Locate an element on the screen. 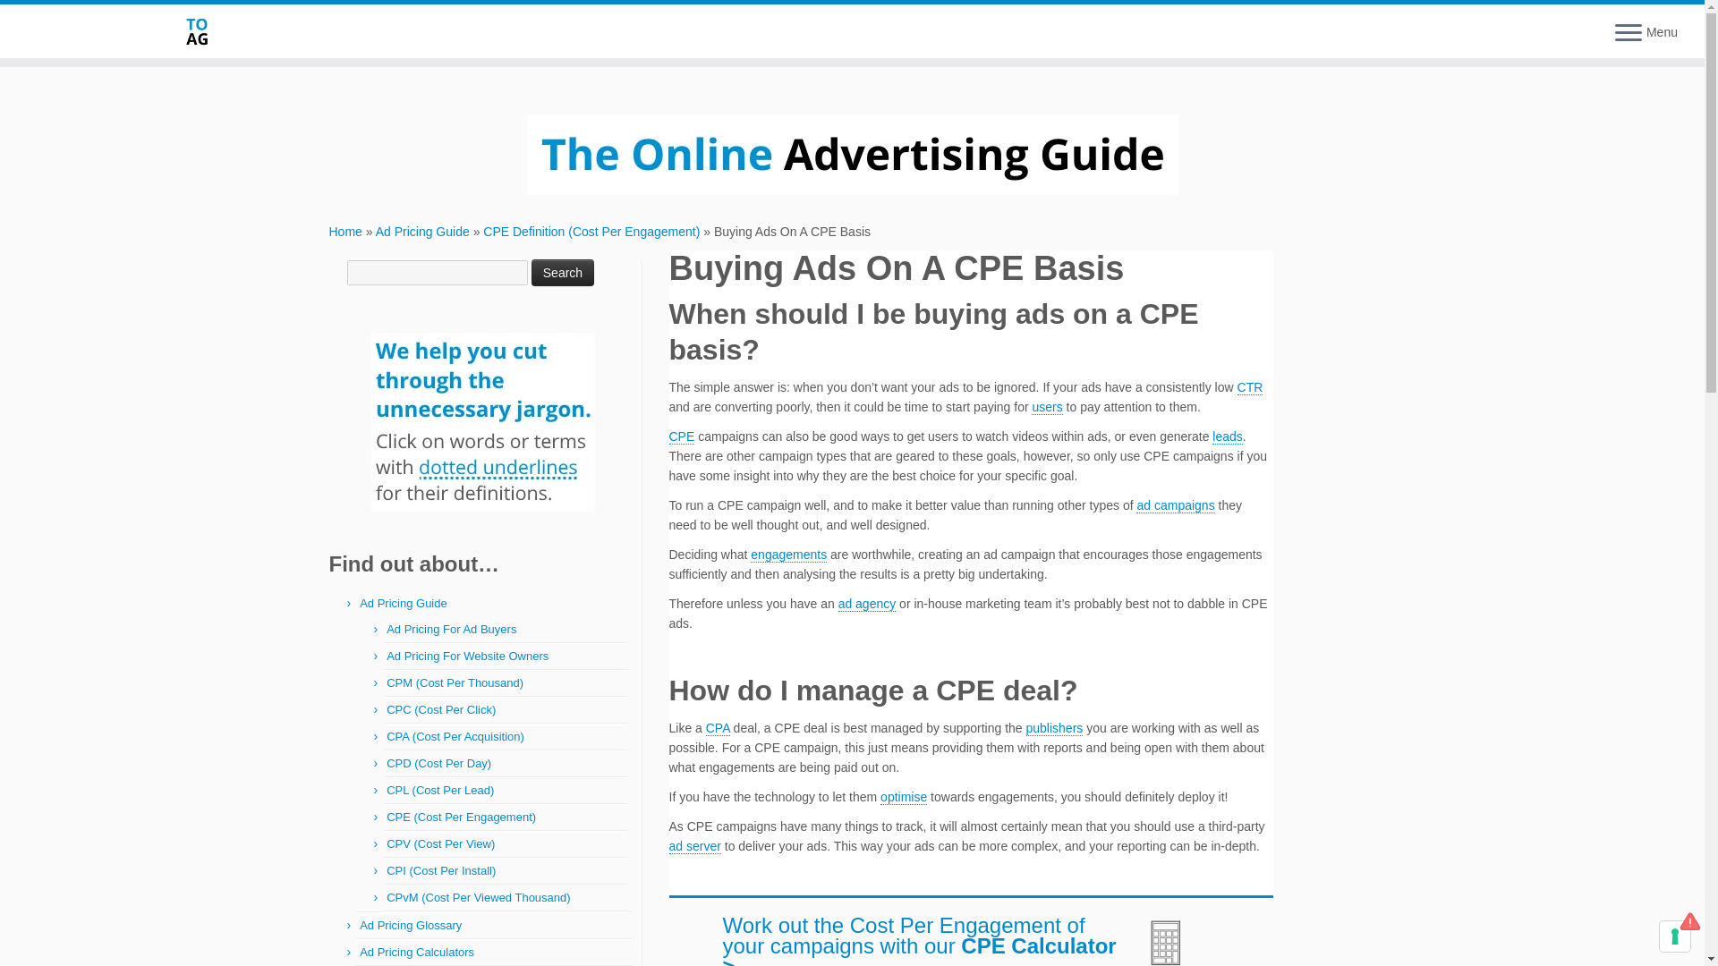 The width and height of the screenshot is (1718, 966). Glossary: Ad Agency is located at coordinates (867, 604).